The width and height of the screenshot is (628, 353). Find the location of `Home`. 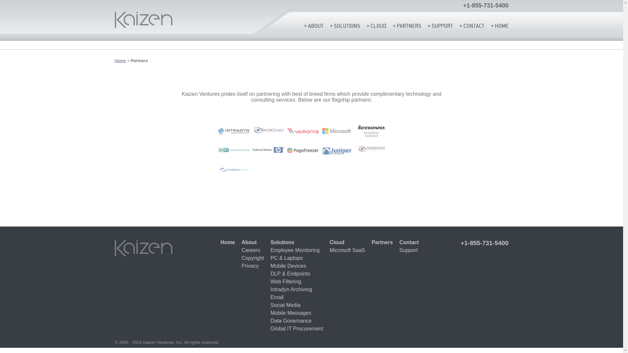

Home is located at coordinates (228, 243).